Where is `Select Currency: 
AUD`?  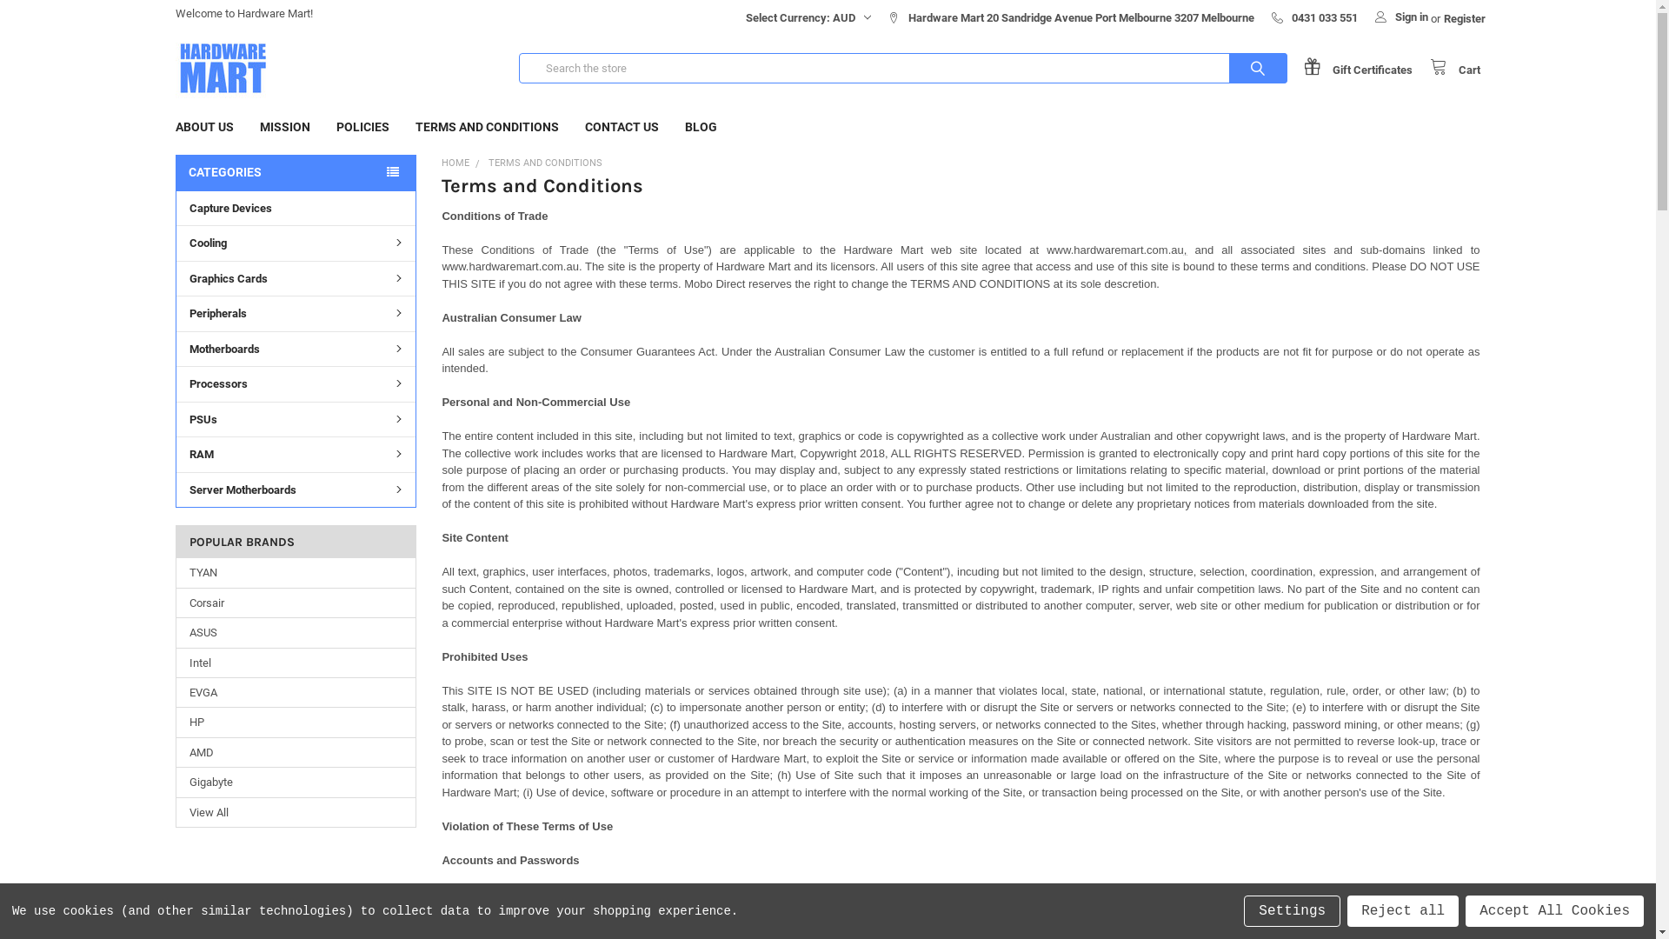 Select Currency: 
AUD is located at coordinates (804, 14).